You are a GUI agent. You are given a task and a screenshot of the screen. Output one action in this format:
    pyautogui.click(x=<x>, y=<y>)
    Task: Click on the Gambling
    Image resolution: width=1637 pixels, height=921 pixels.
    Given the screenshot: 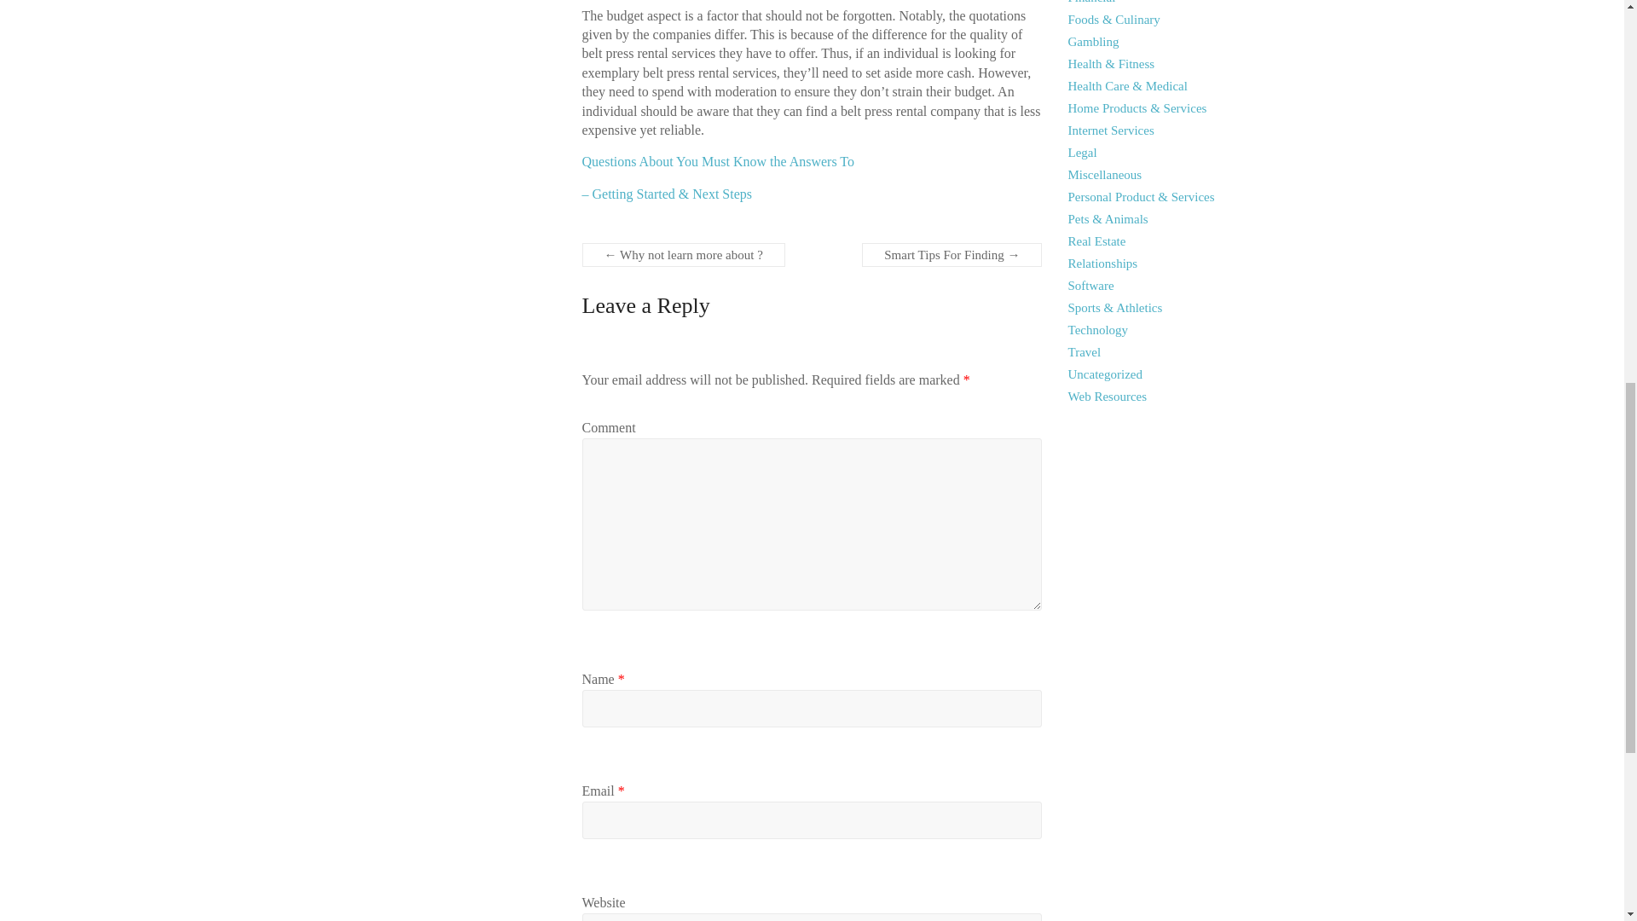 What is the action you would take?
    pyautogui.click(x=1094, y=42)
    